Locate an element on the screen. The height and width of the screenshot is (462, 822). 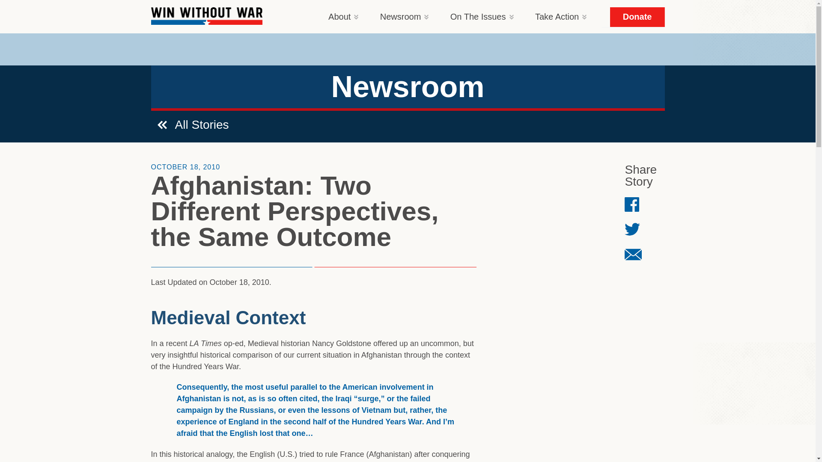
On The Issues is located at coordinates (475, 16).